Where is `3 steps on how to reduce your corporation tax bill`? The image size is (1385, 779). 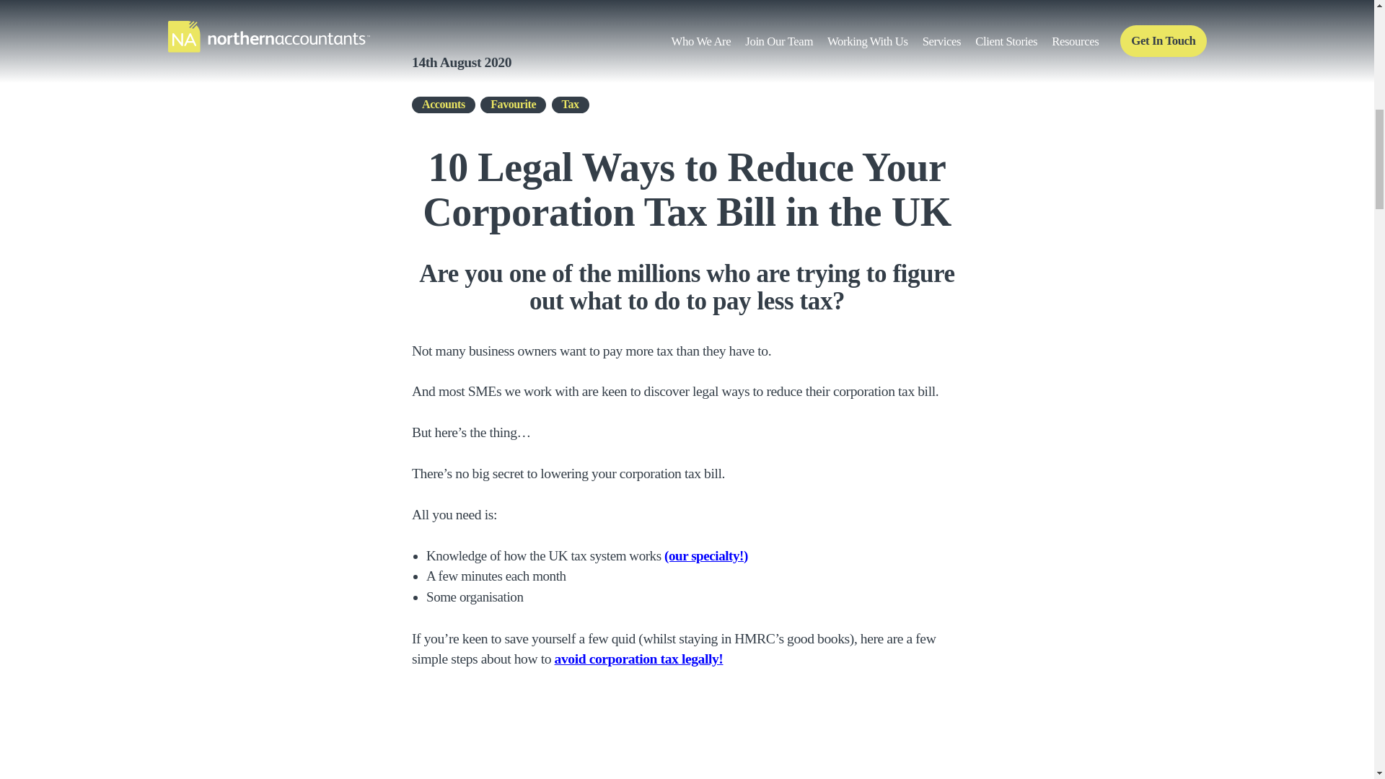
3 steps on how to reduce your corporation tax bill is located at coordinates (687, 734).